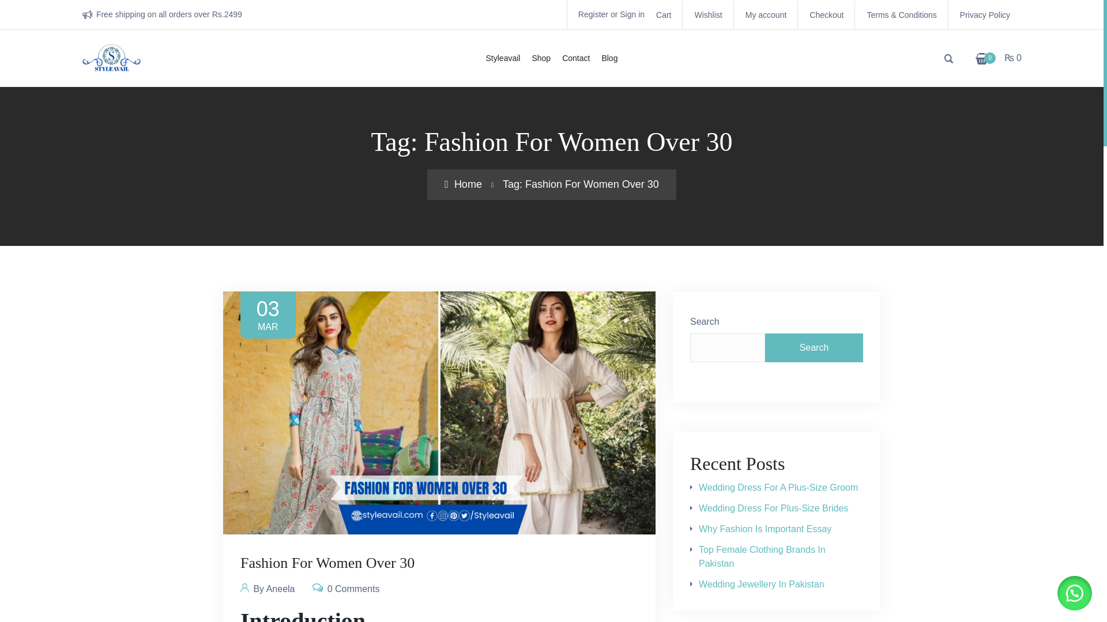 The width and height of the screenshot is (1107, 622). Describe the element at coordinates (327, 563) in the screenshot. I see `Fashion For Women Over 30` at that location.